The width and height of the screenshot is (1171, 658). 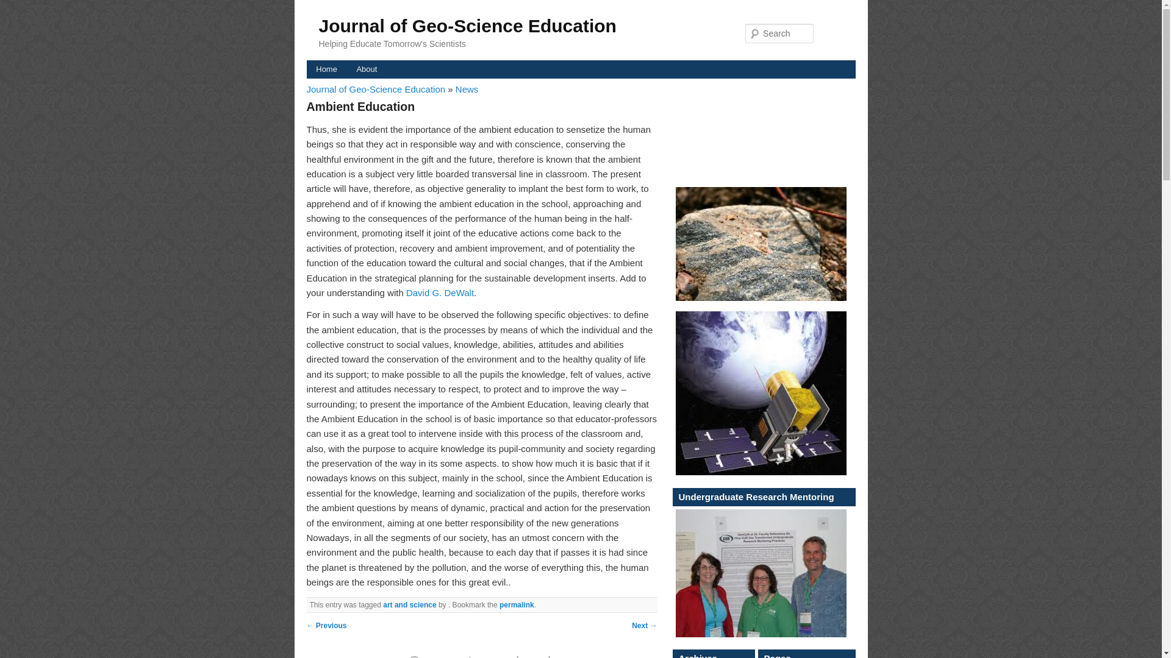 What do you see at coordinates (376, 89) in the screenshot?
I see `Journal of Geo-Science Education` at bounding box center [376, 89].